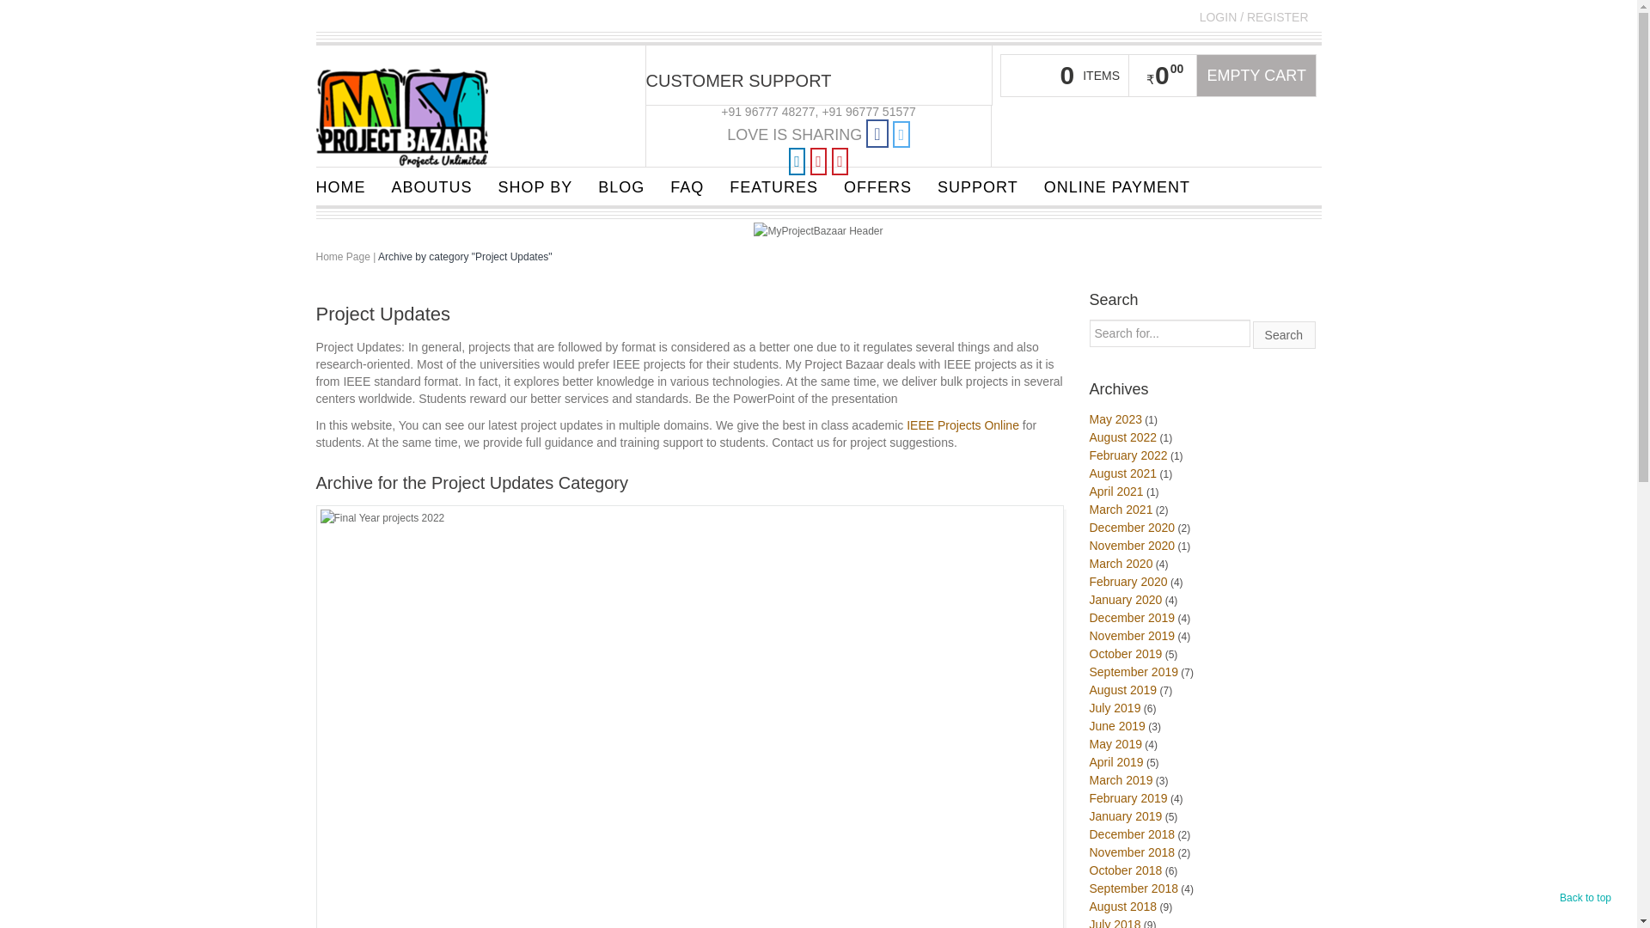  I want to click on EMPTY CART, so click(1256, 76).